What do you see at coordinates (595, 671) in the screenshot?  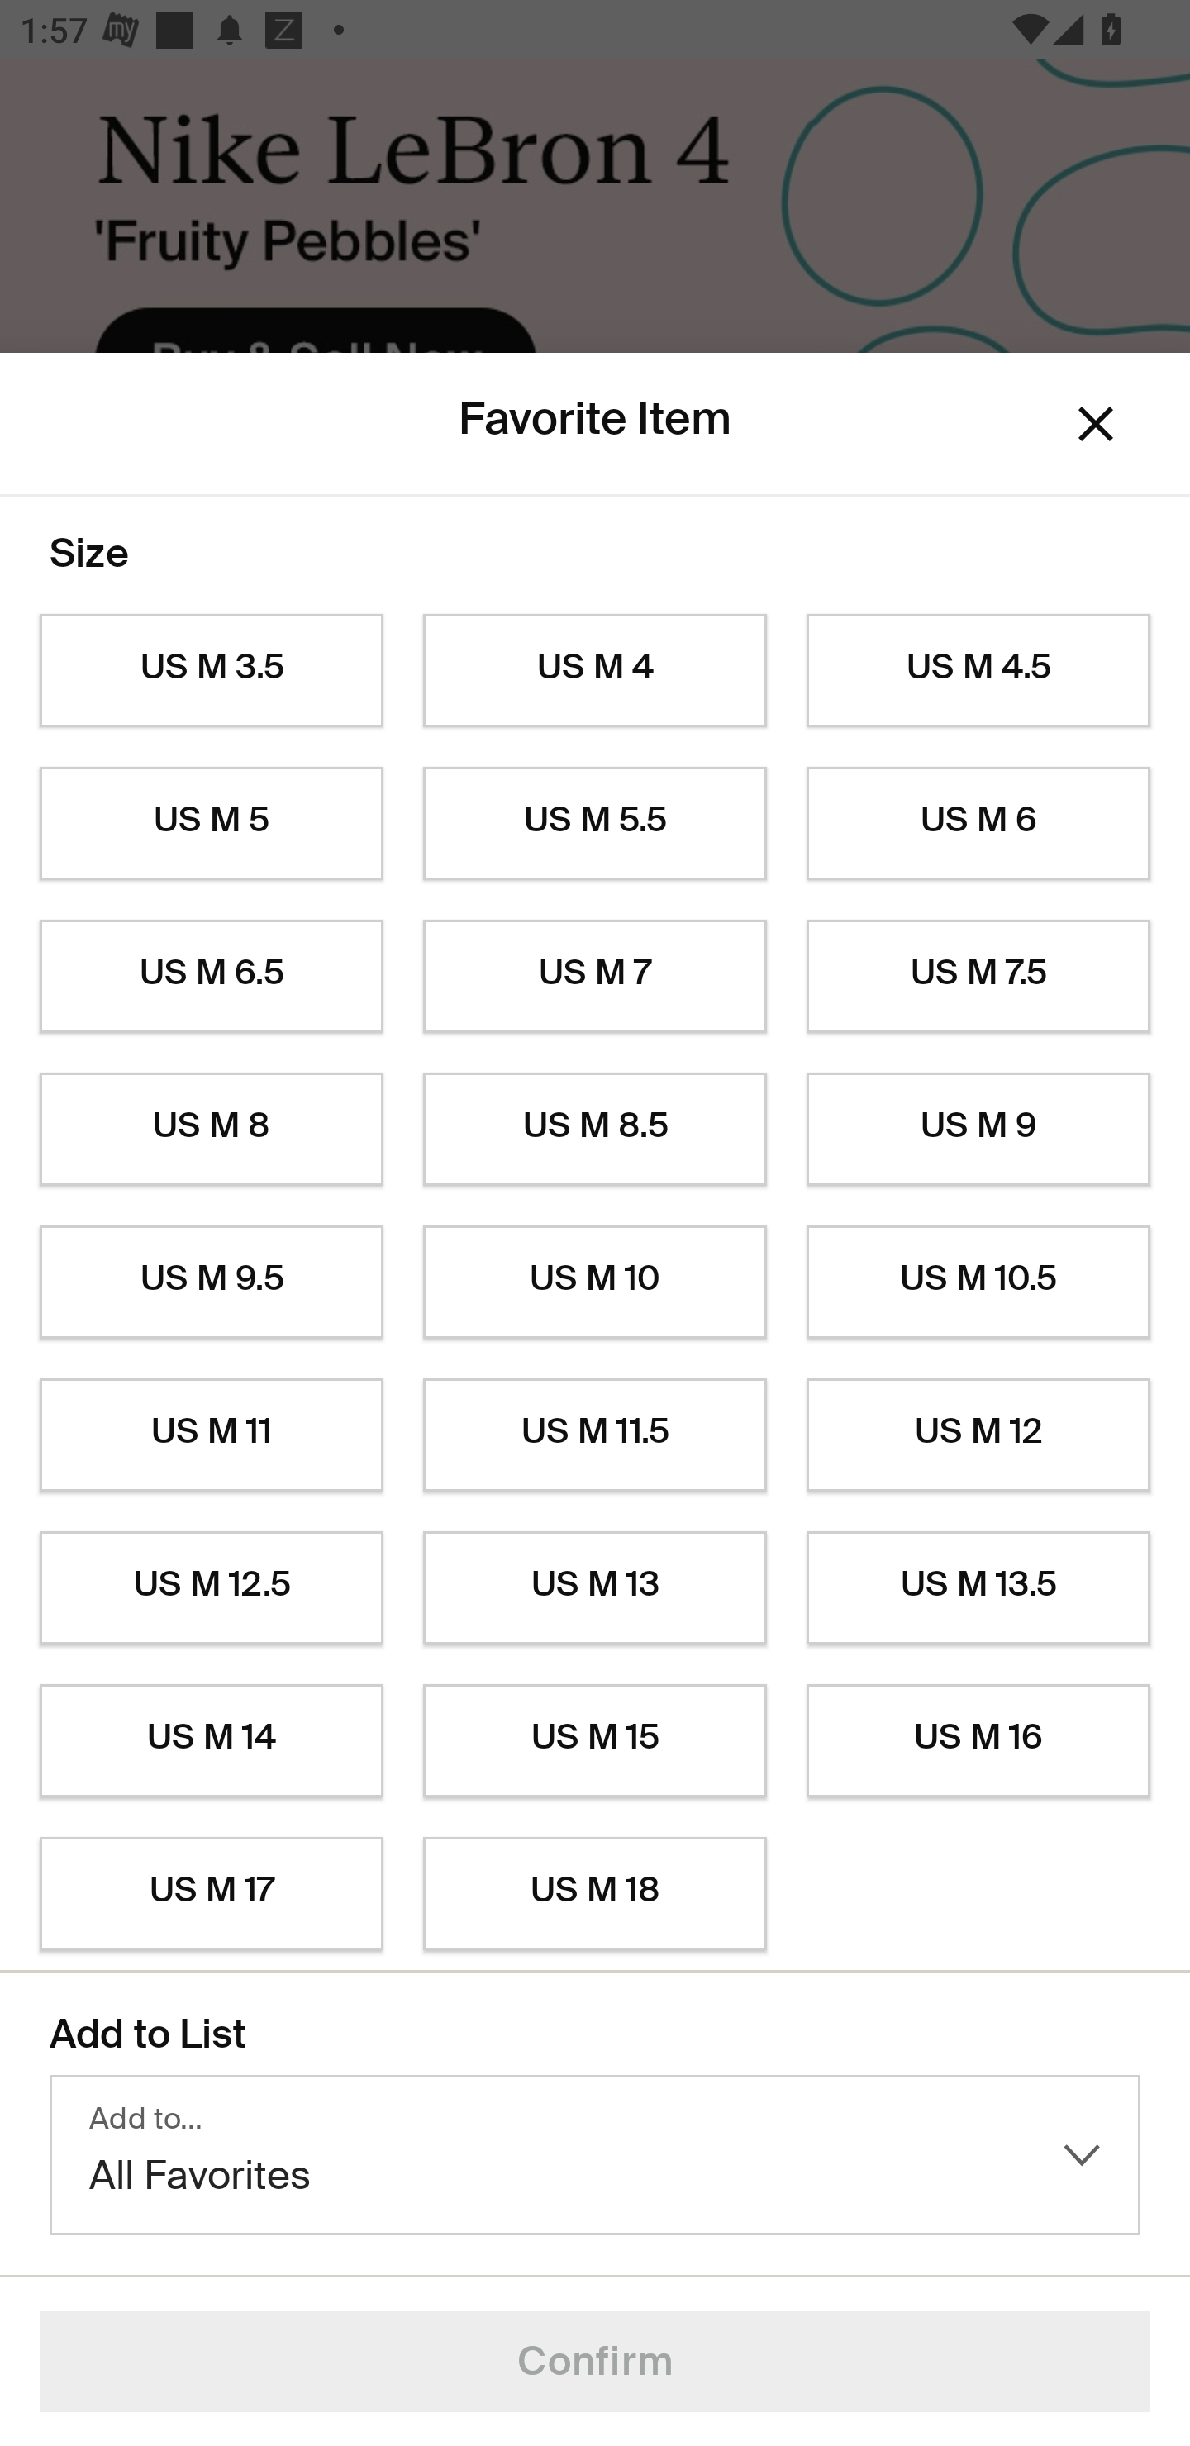 I see `US M 4` at bounding box center [595, 671].